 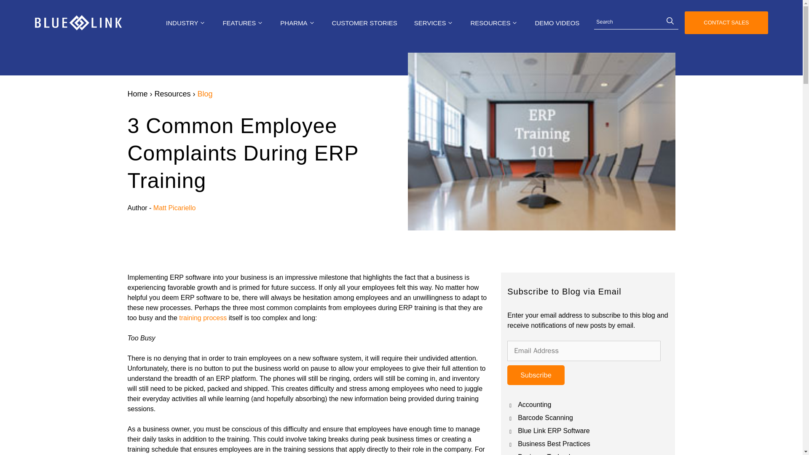 What do you see at coordinates (186, 23) in the screenshot?
I see `INDUSTRY` at bounding box center [186, 23].